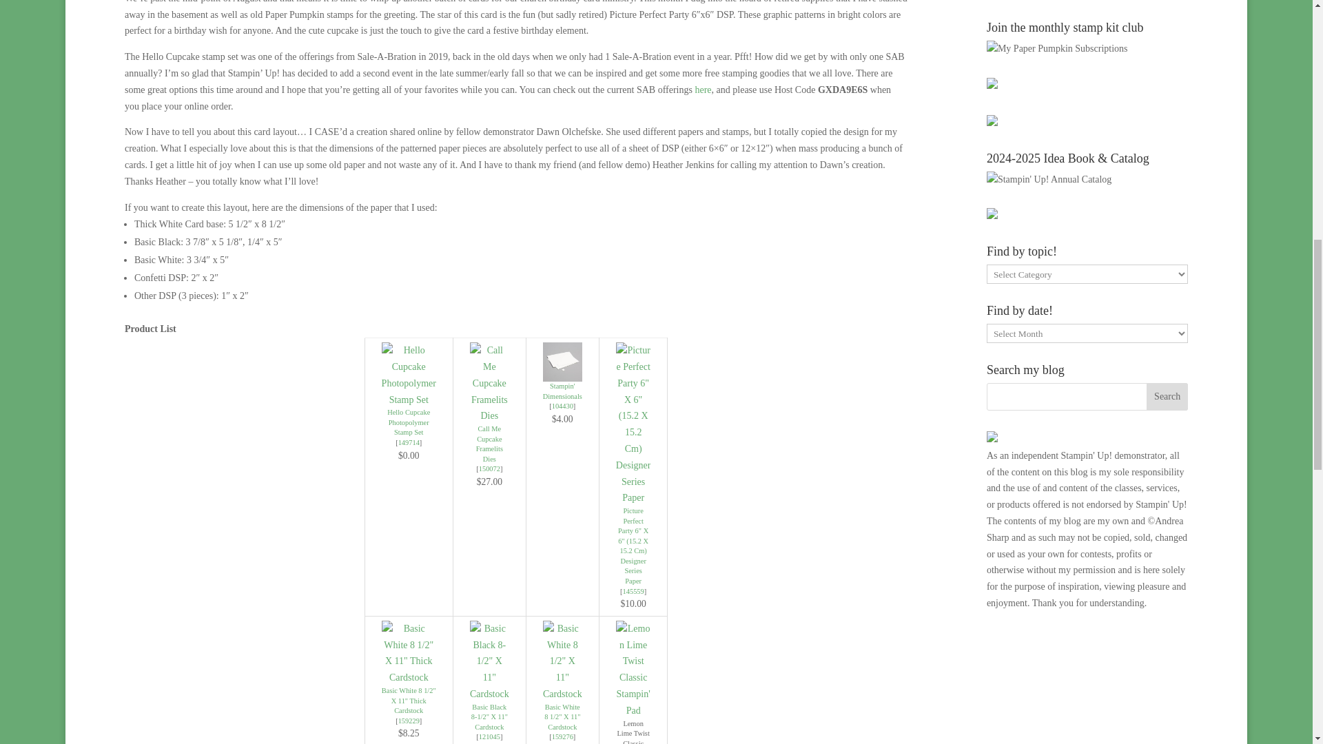 Image resolution: width=1323 pixels, height=744 pixels. Describe the element at coordinates (408, 442) in the screenshot. I see `Hello Cupcake Photopolymer Stamp Set` at that location.